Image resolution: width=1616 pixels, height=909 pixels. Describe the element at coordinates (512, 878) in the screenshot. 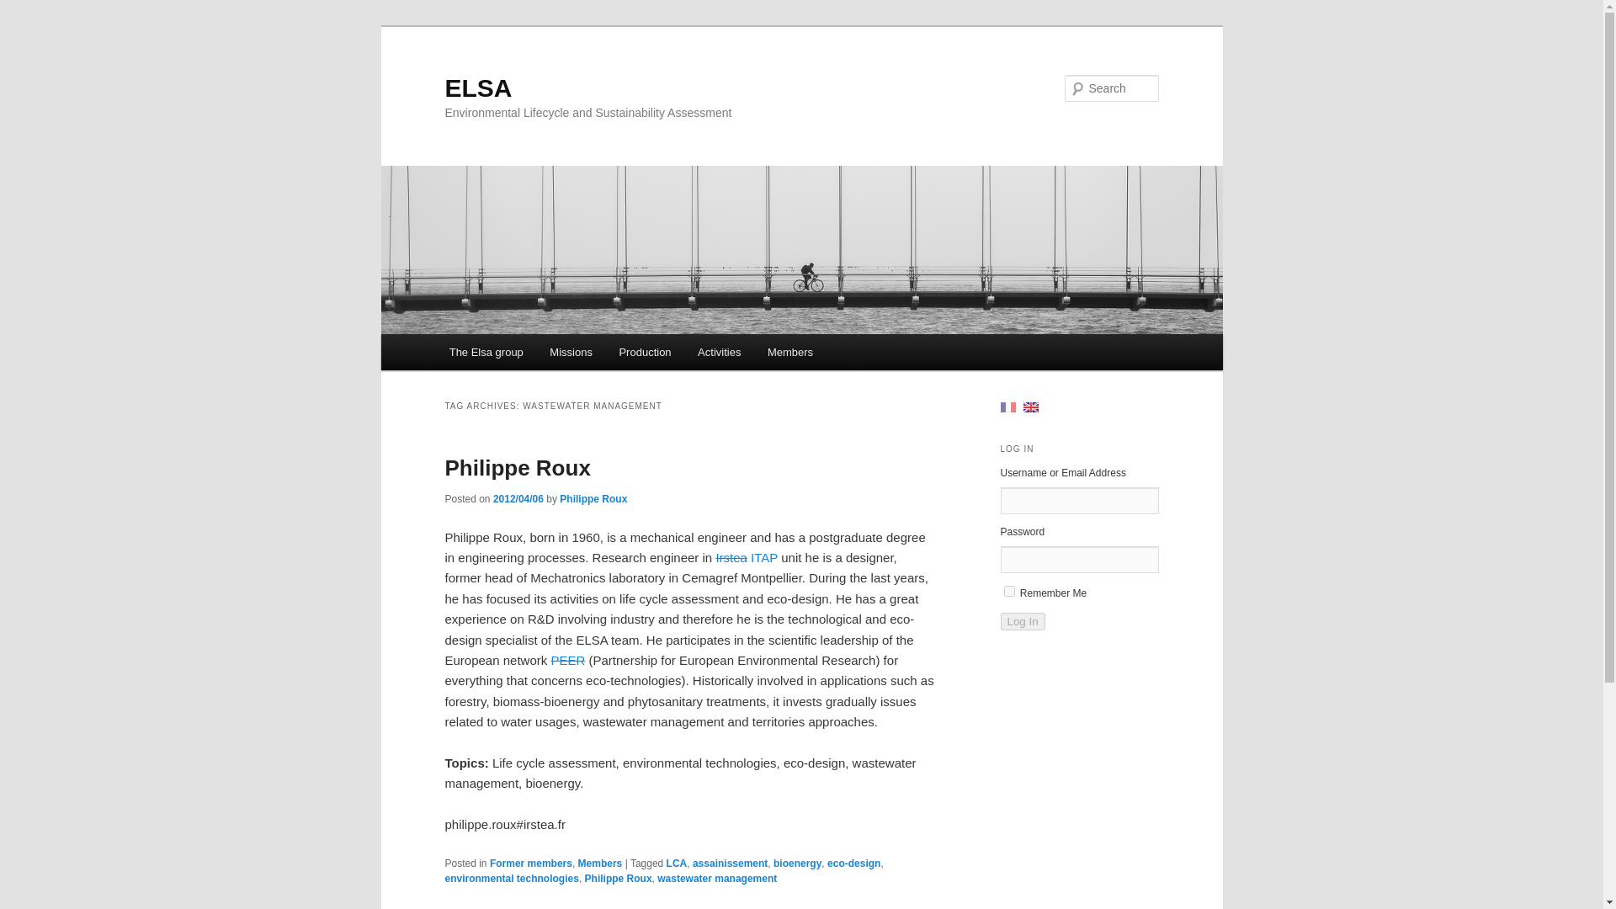

I see `environmental technologies` at that location.